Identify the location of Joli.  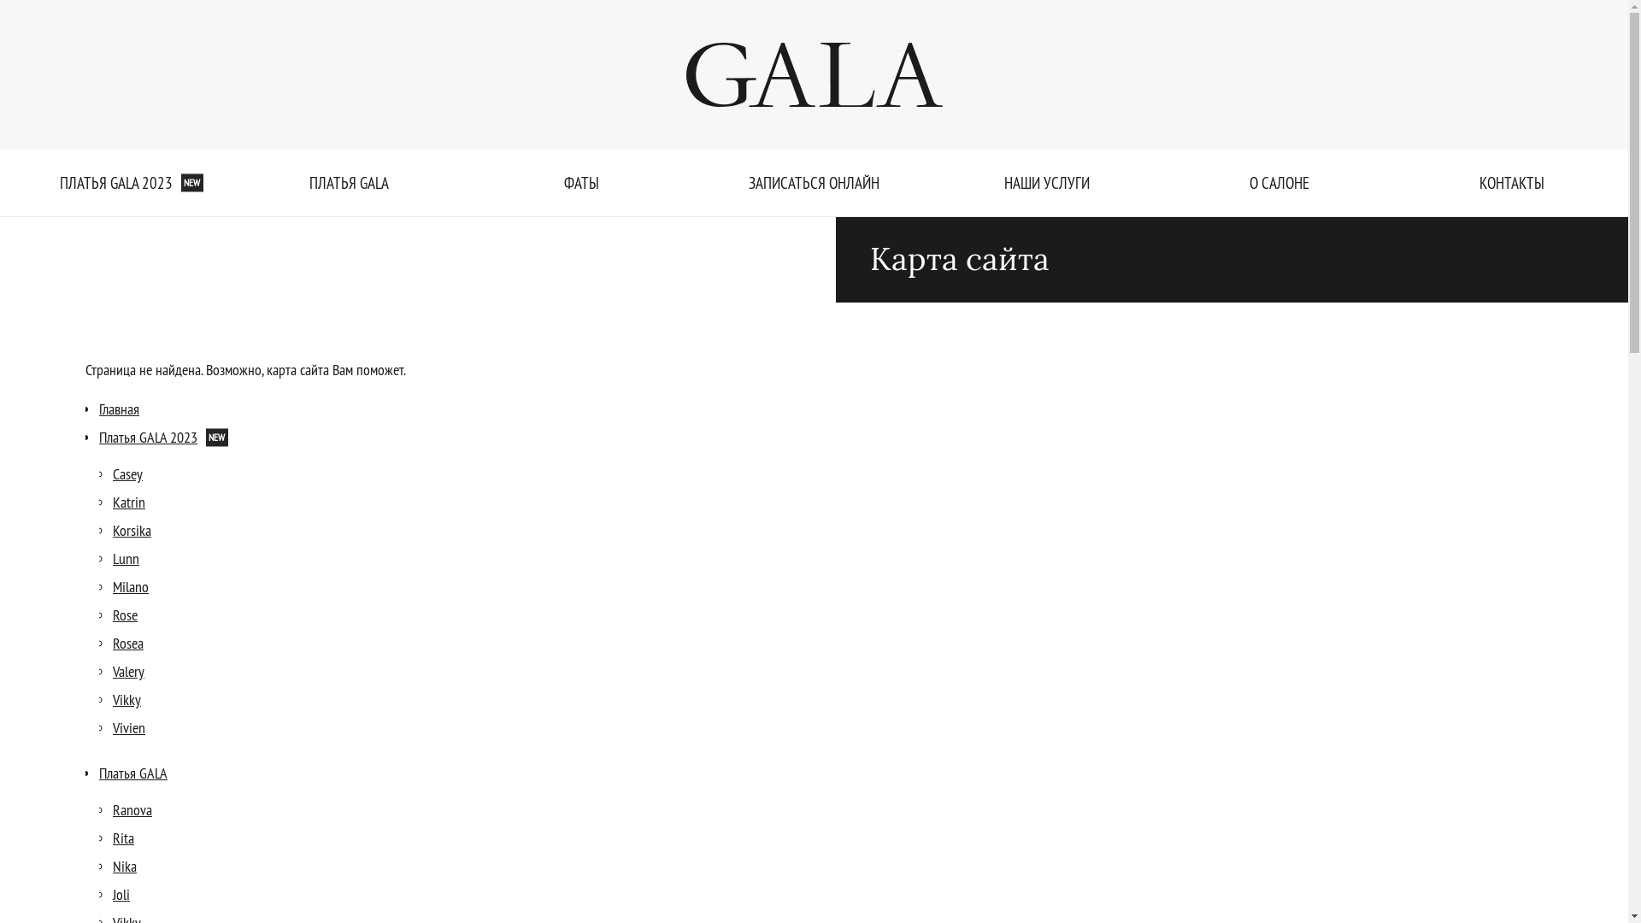
(121, 894).